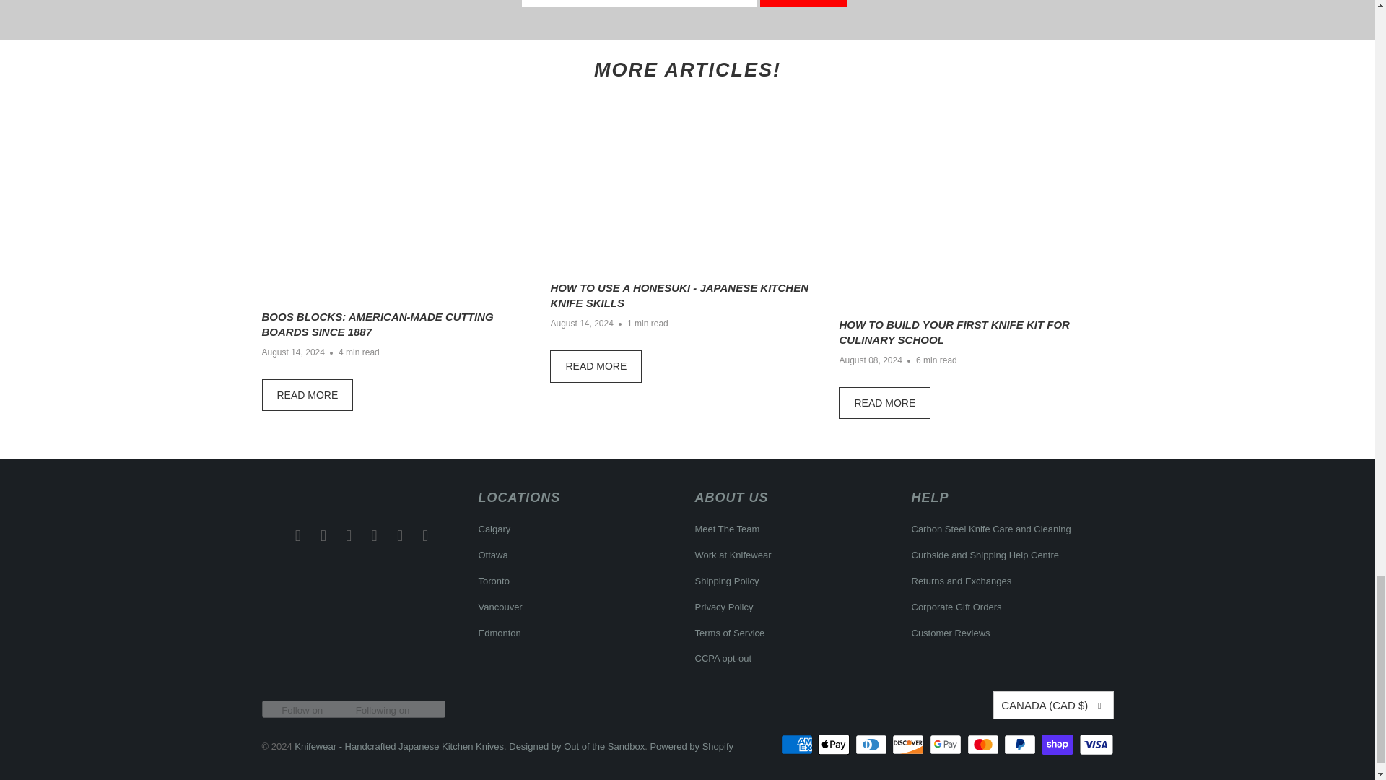 The width and height of the screenshot is (1386, 780). What do you see at coordinates (798, 745) in the screenshot?
I see `American Express` at bounding box center [798, 745].